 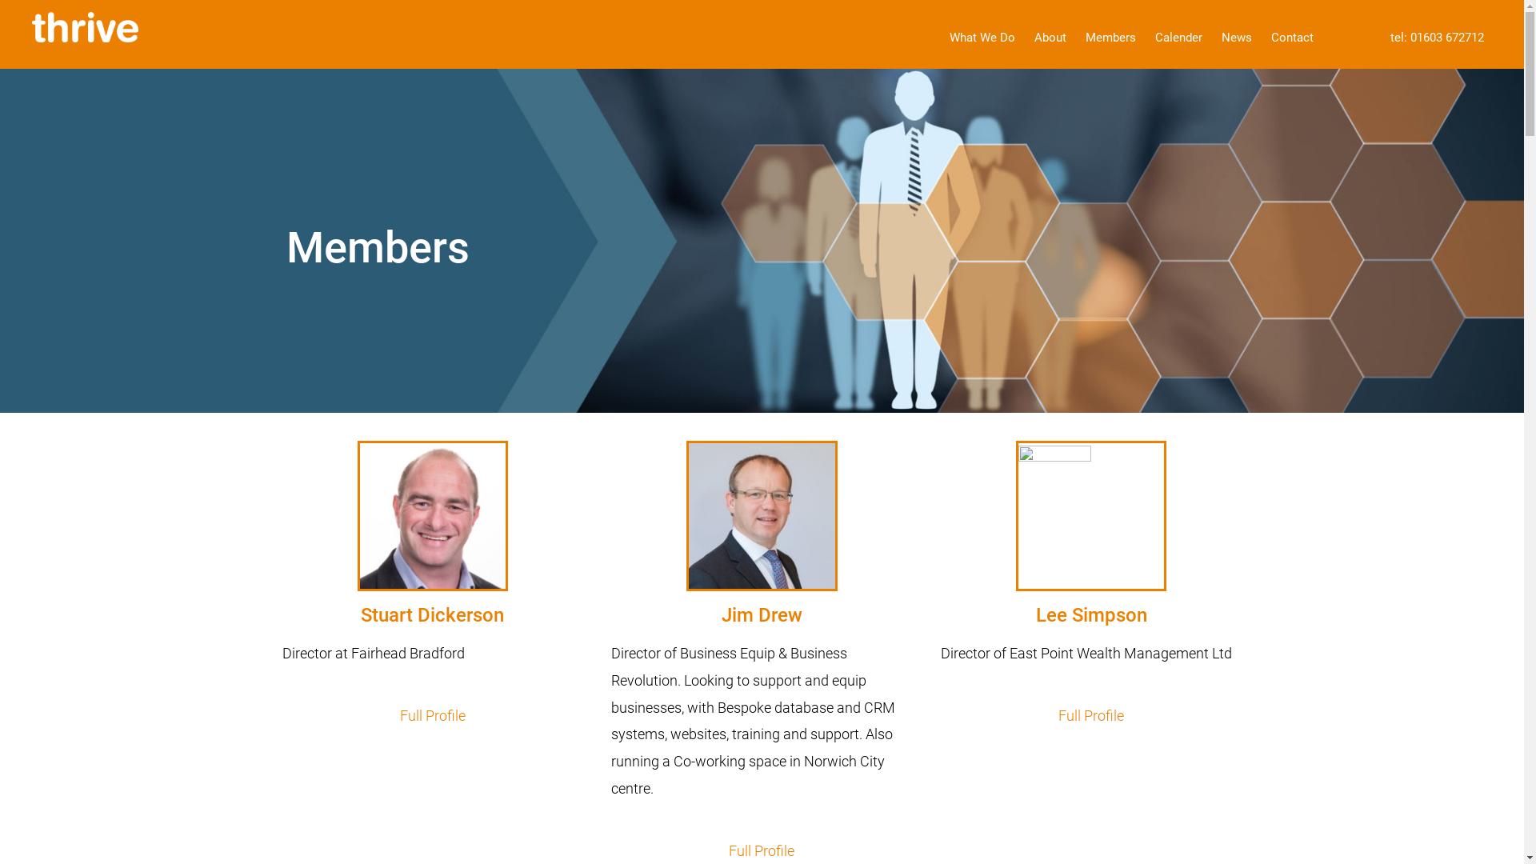 I want to click on Calender, so click(x=1179, y=38).